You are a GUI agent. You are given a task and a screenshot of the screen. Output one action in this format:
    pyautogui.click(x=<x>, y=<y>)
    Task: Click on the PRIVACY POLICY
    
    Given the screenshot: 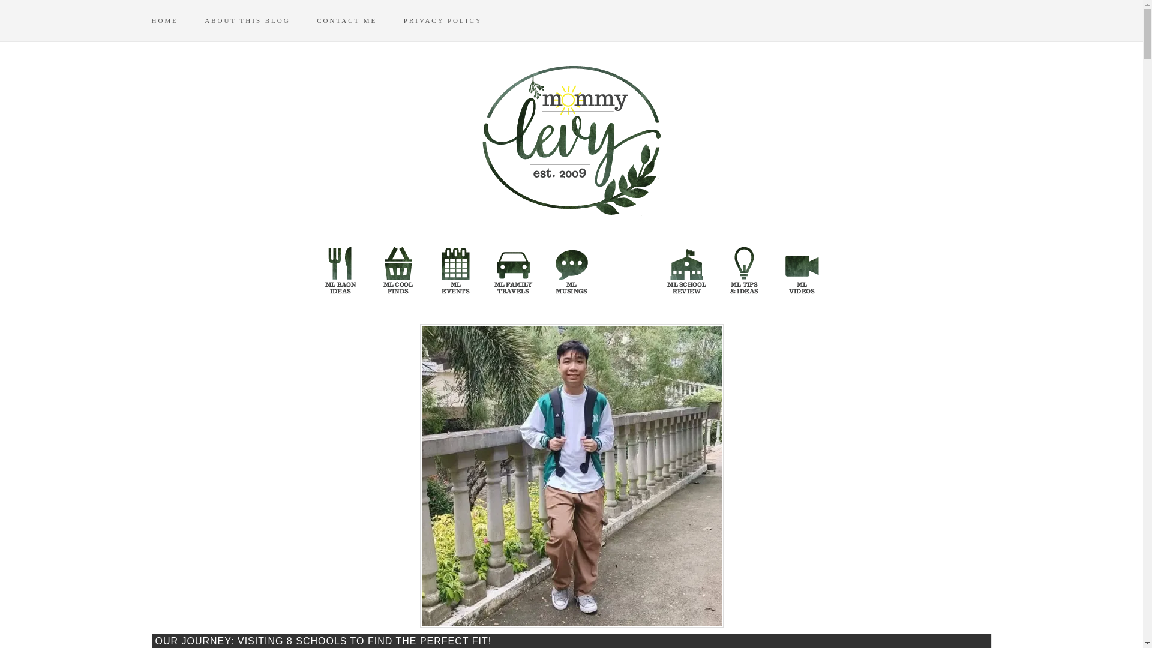 What is the action you would take?
    pyautogui.click(x=455, y=20)
    